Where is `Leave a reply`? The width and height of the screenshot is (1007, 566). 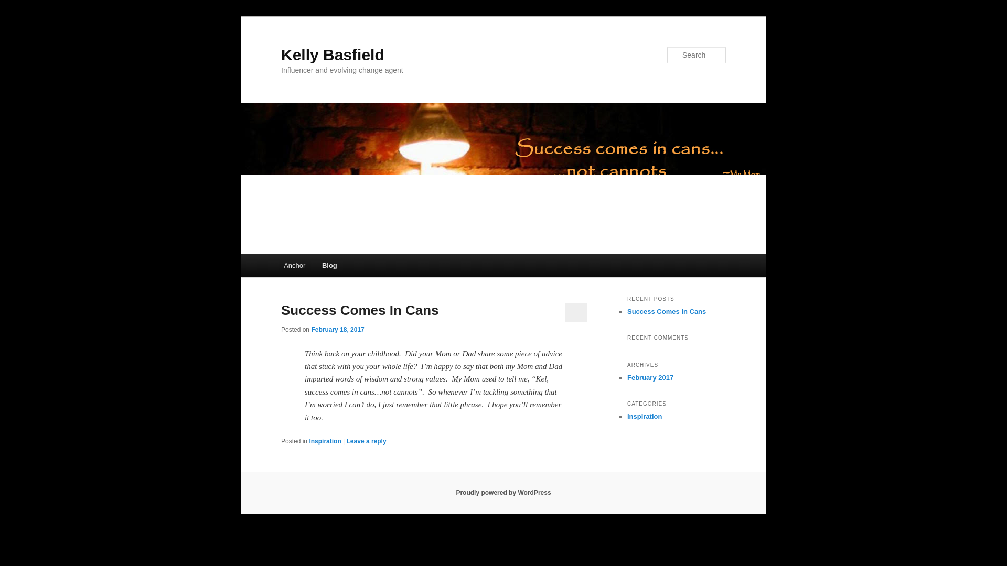
Leave a reply is located at coordinates (366, 441).